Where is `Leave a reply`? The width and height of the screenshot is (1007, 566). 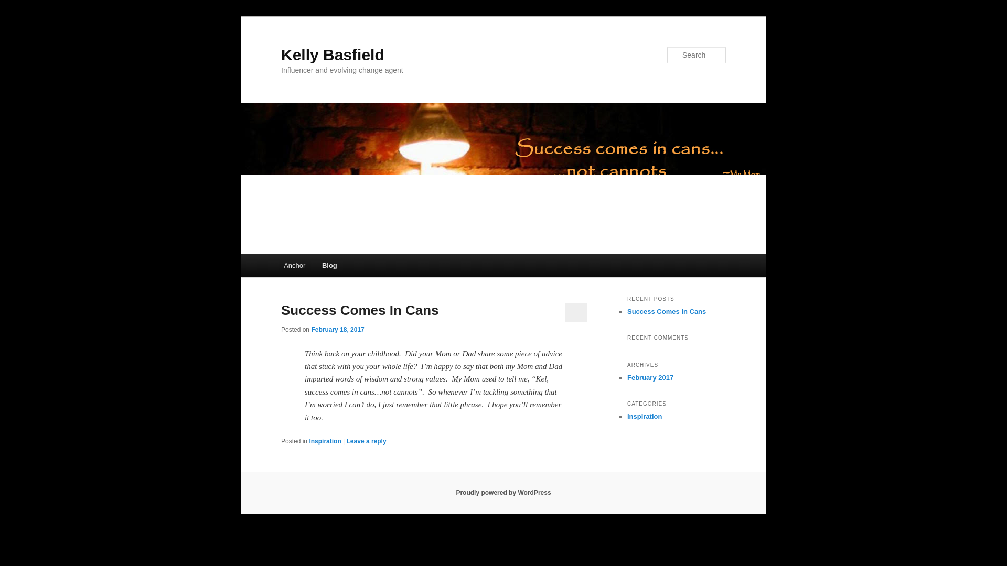
Leave a reply is located at coordinates (366, 441).